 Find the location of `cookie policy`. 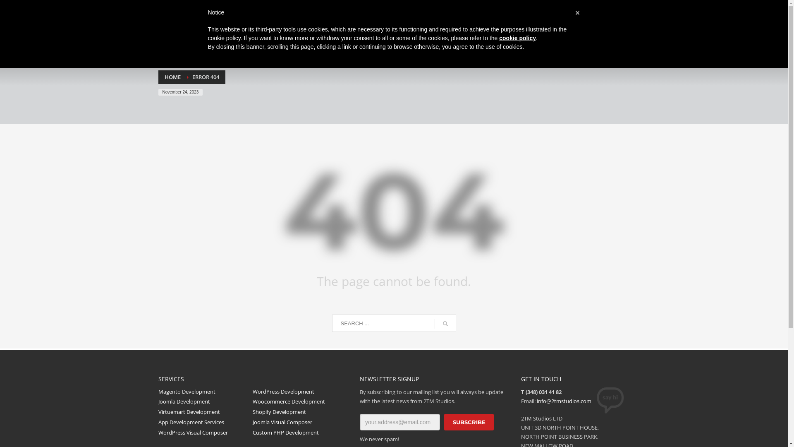

cookie policy is located at coordinates (518, 38).